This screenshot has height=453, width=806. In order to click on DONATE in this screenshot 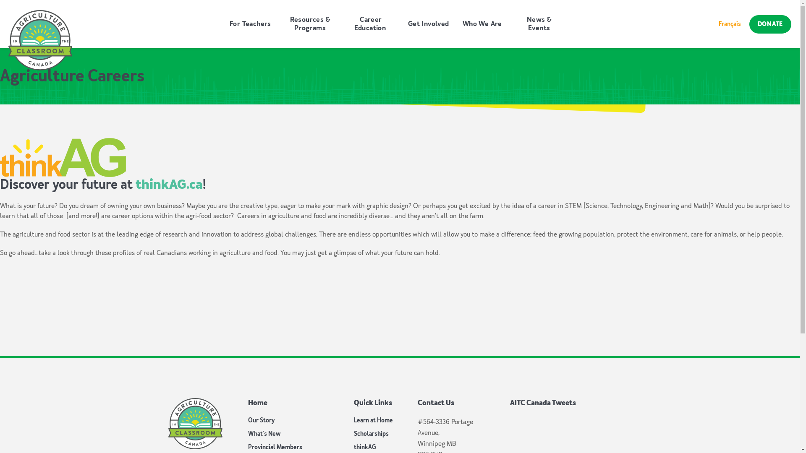, I will do `click(770, 24)`.